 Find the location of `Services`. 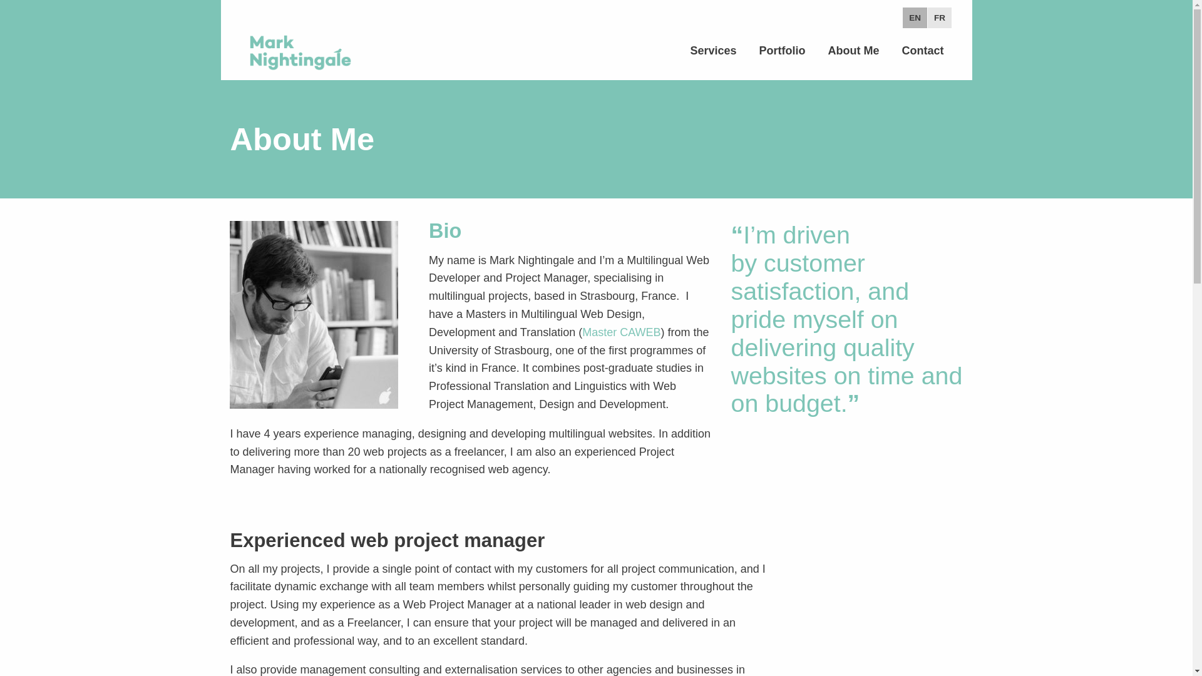

Services is located at coordinates (713, 50).